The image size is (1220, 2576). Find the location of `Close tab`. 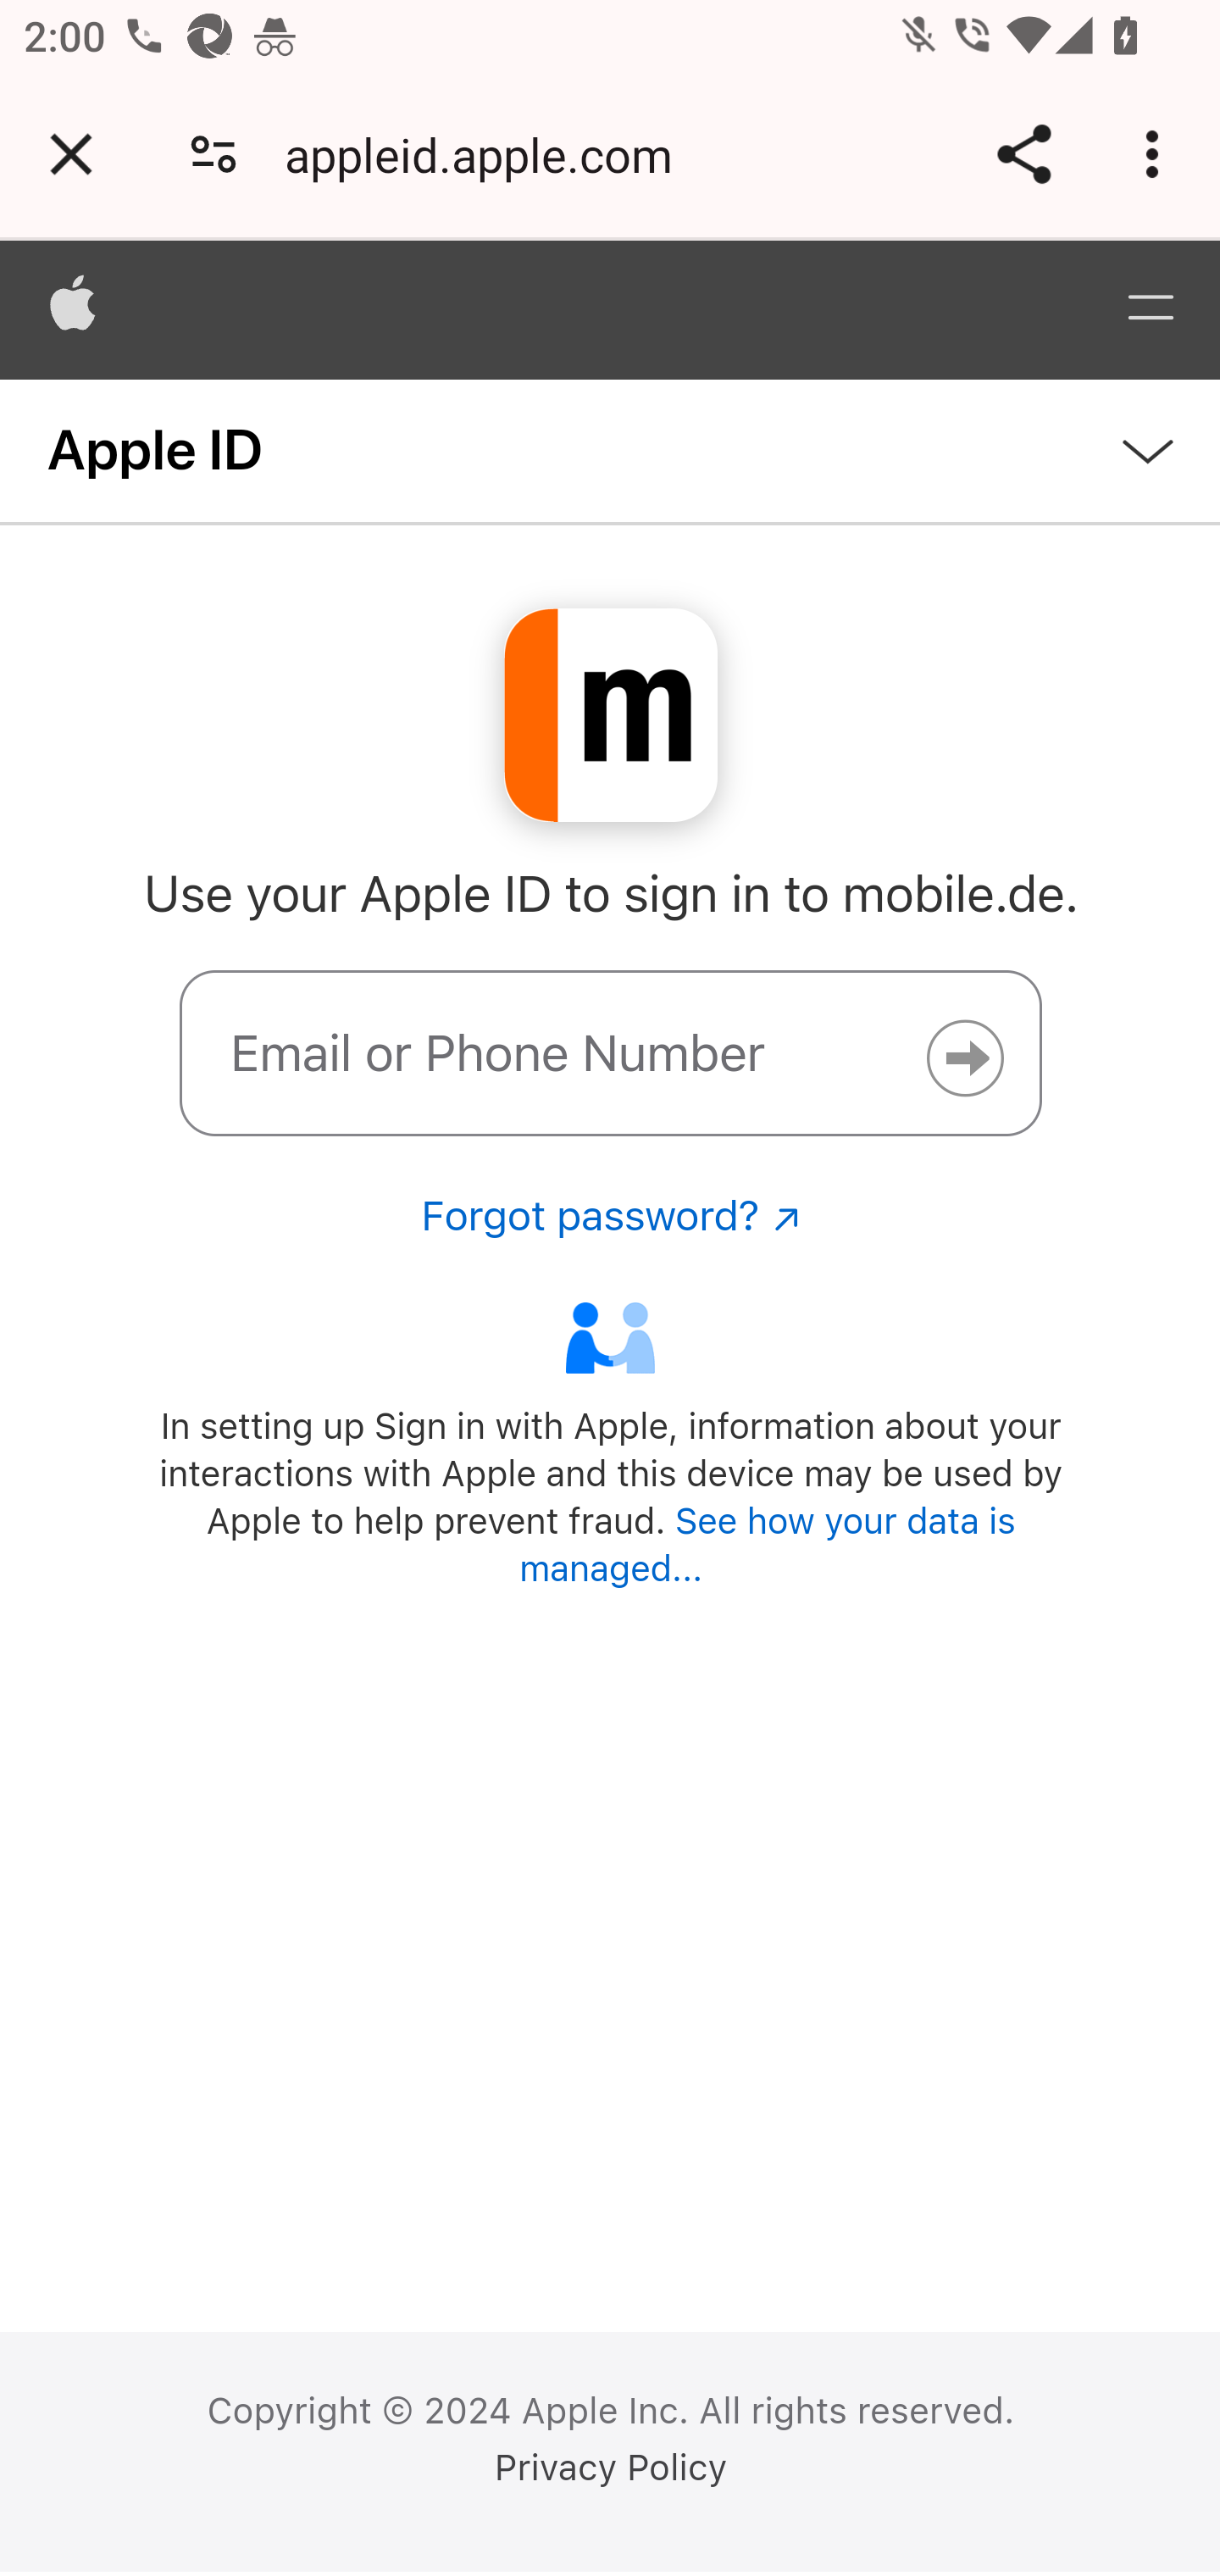

Close tab is located at coordinates (71, 154).